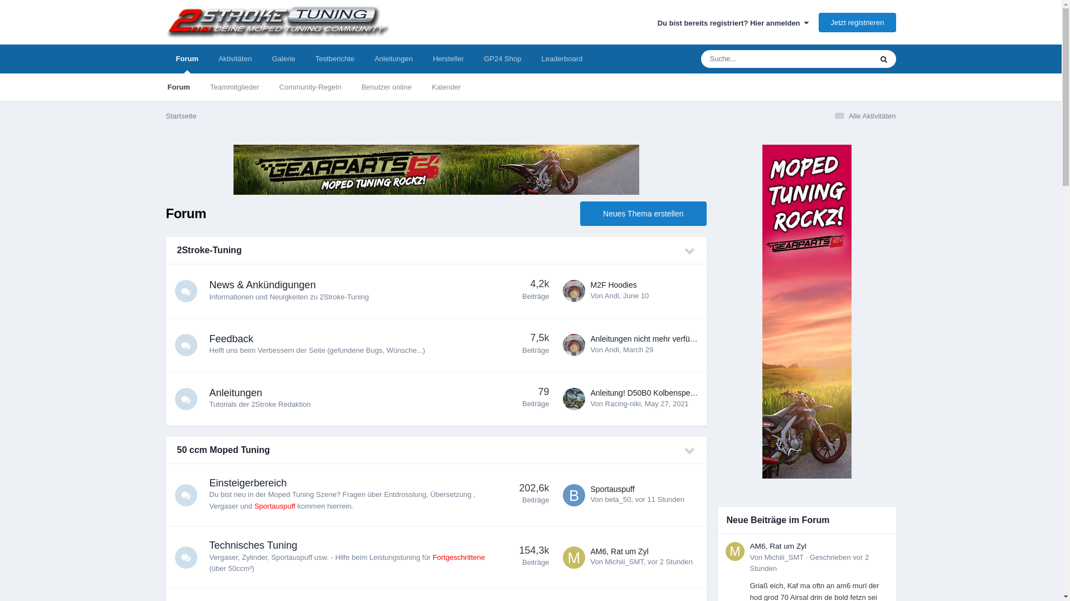 This screenshot has width=1070, height=601. I want to click on Testberichte, so click(335, 59).